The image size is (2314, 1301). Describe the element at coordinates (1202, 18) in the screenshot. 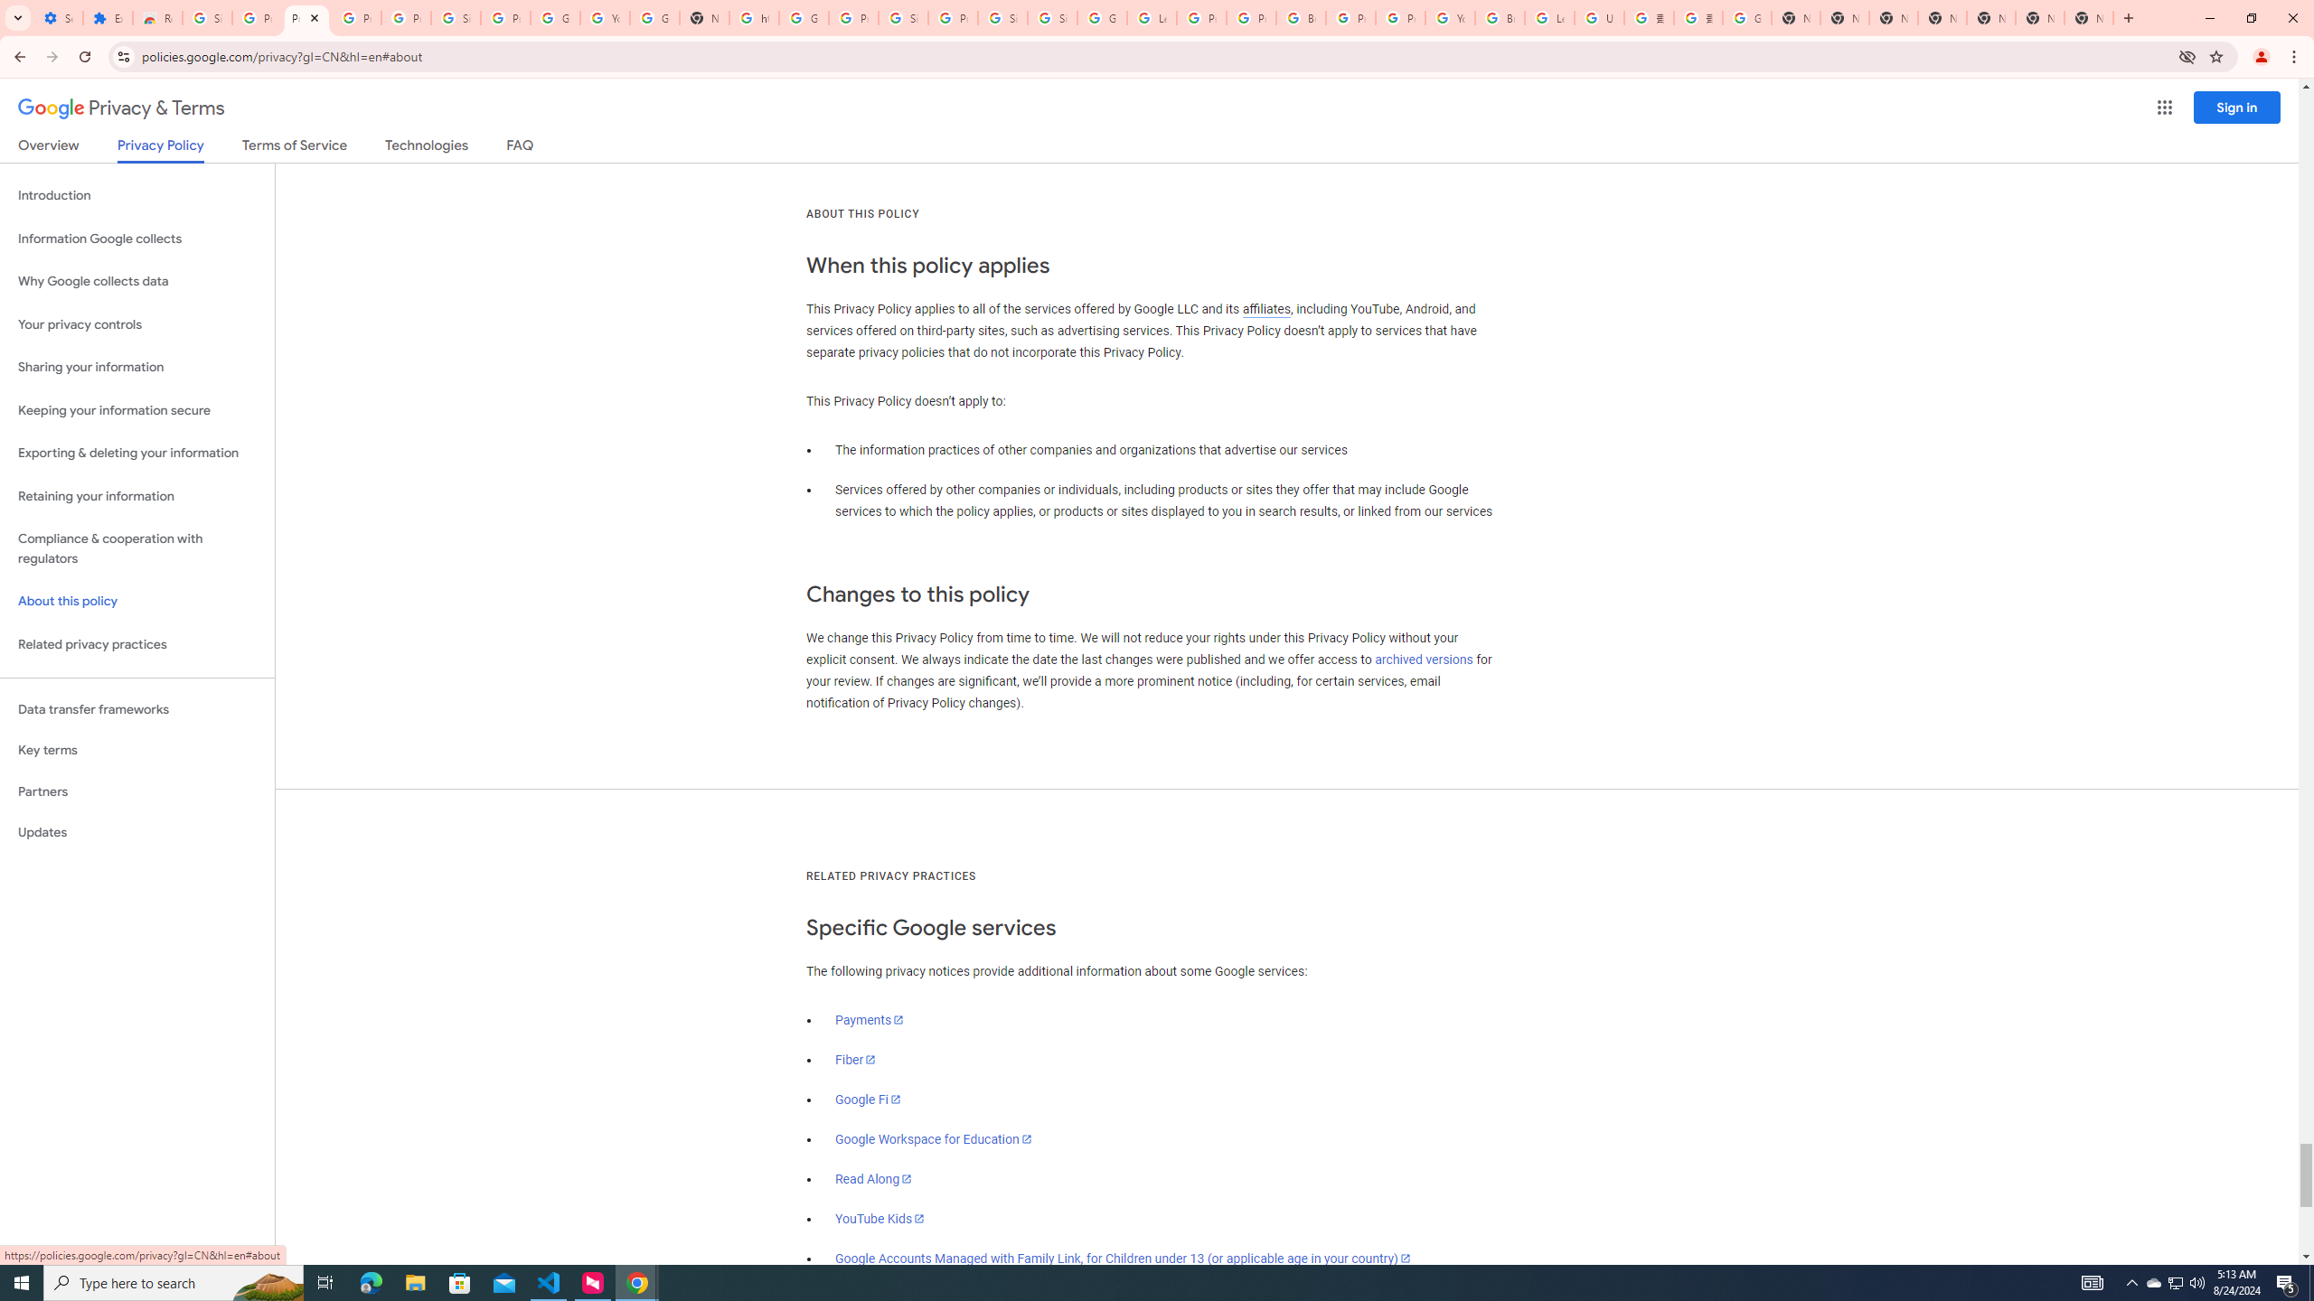

I see `Privacy Help Center - Policies Help` at that location.